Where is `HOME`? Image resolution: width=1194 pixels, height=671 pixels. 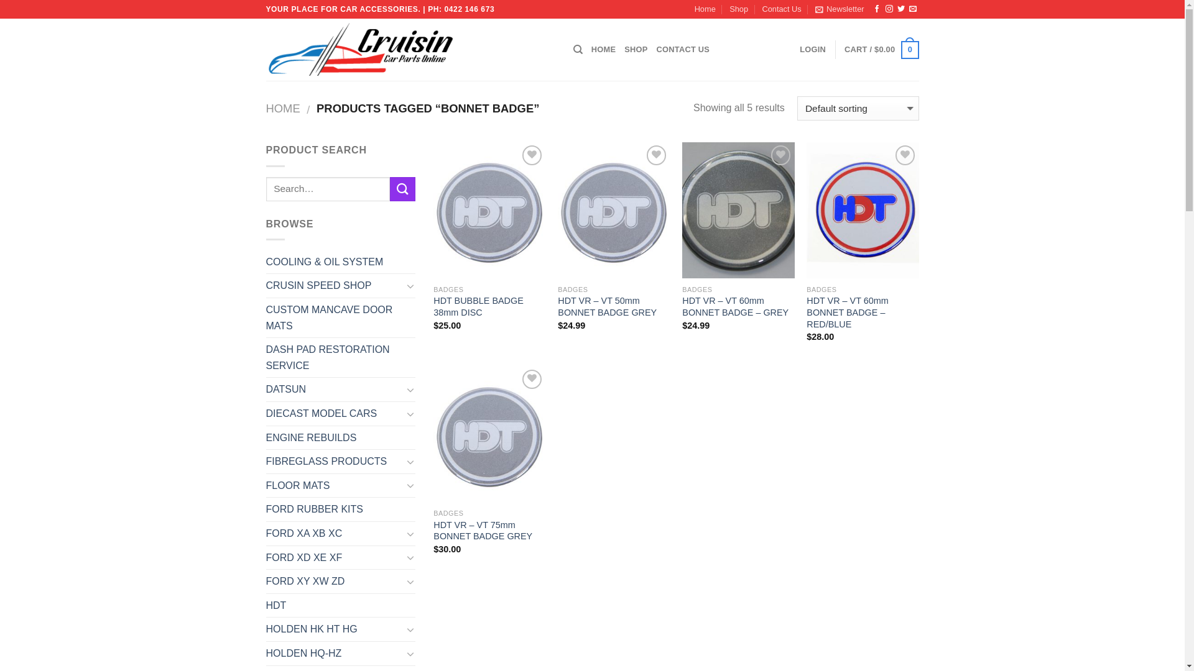
HOME is located at coordinates (603, 50).